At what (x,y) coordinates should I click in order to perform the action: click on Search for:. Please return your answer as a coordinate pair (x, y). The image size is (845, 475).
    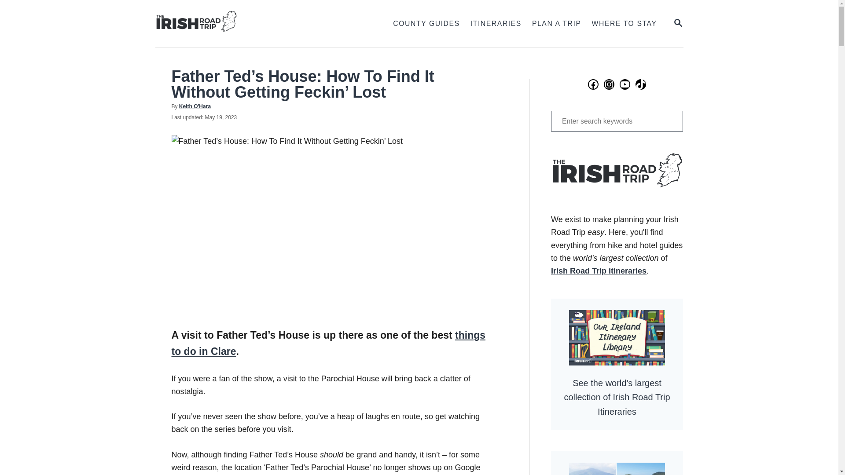
    Looking at the image, I should click on (13, 13).